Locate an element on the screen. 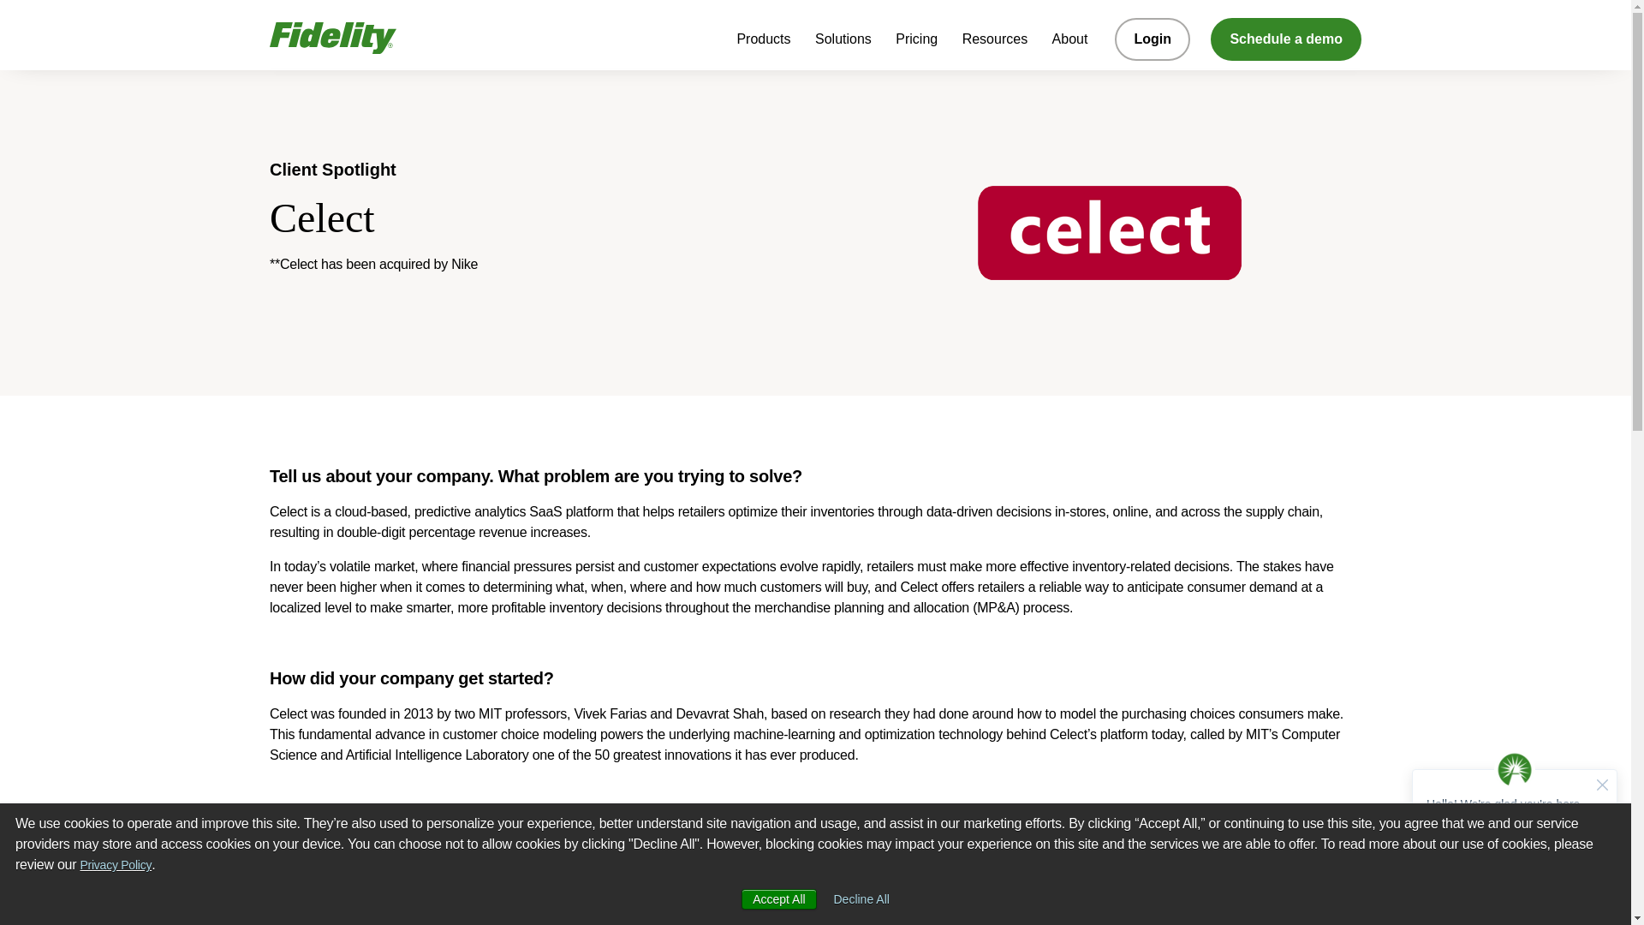 This screenshot has height=925, width=1644. Pricing is located at coordinates (916, 45).